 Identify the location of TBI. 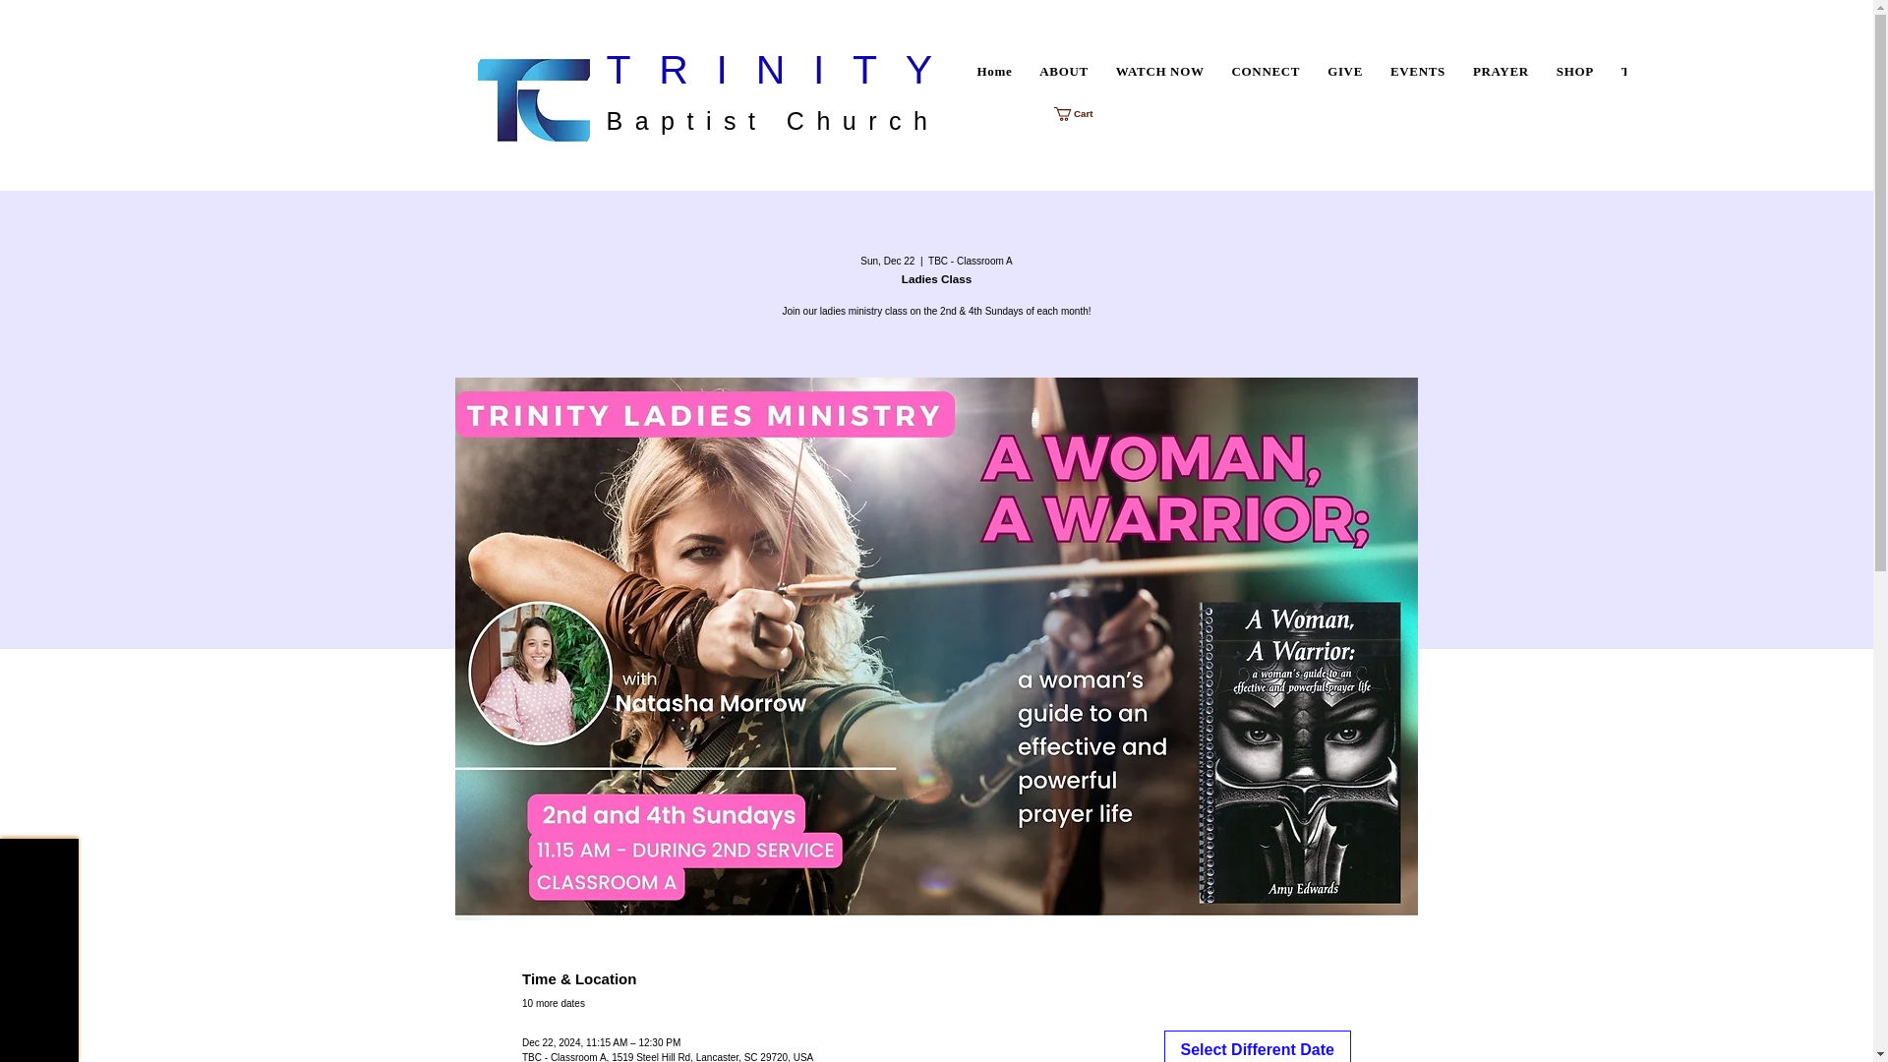
(1062, 71).